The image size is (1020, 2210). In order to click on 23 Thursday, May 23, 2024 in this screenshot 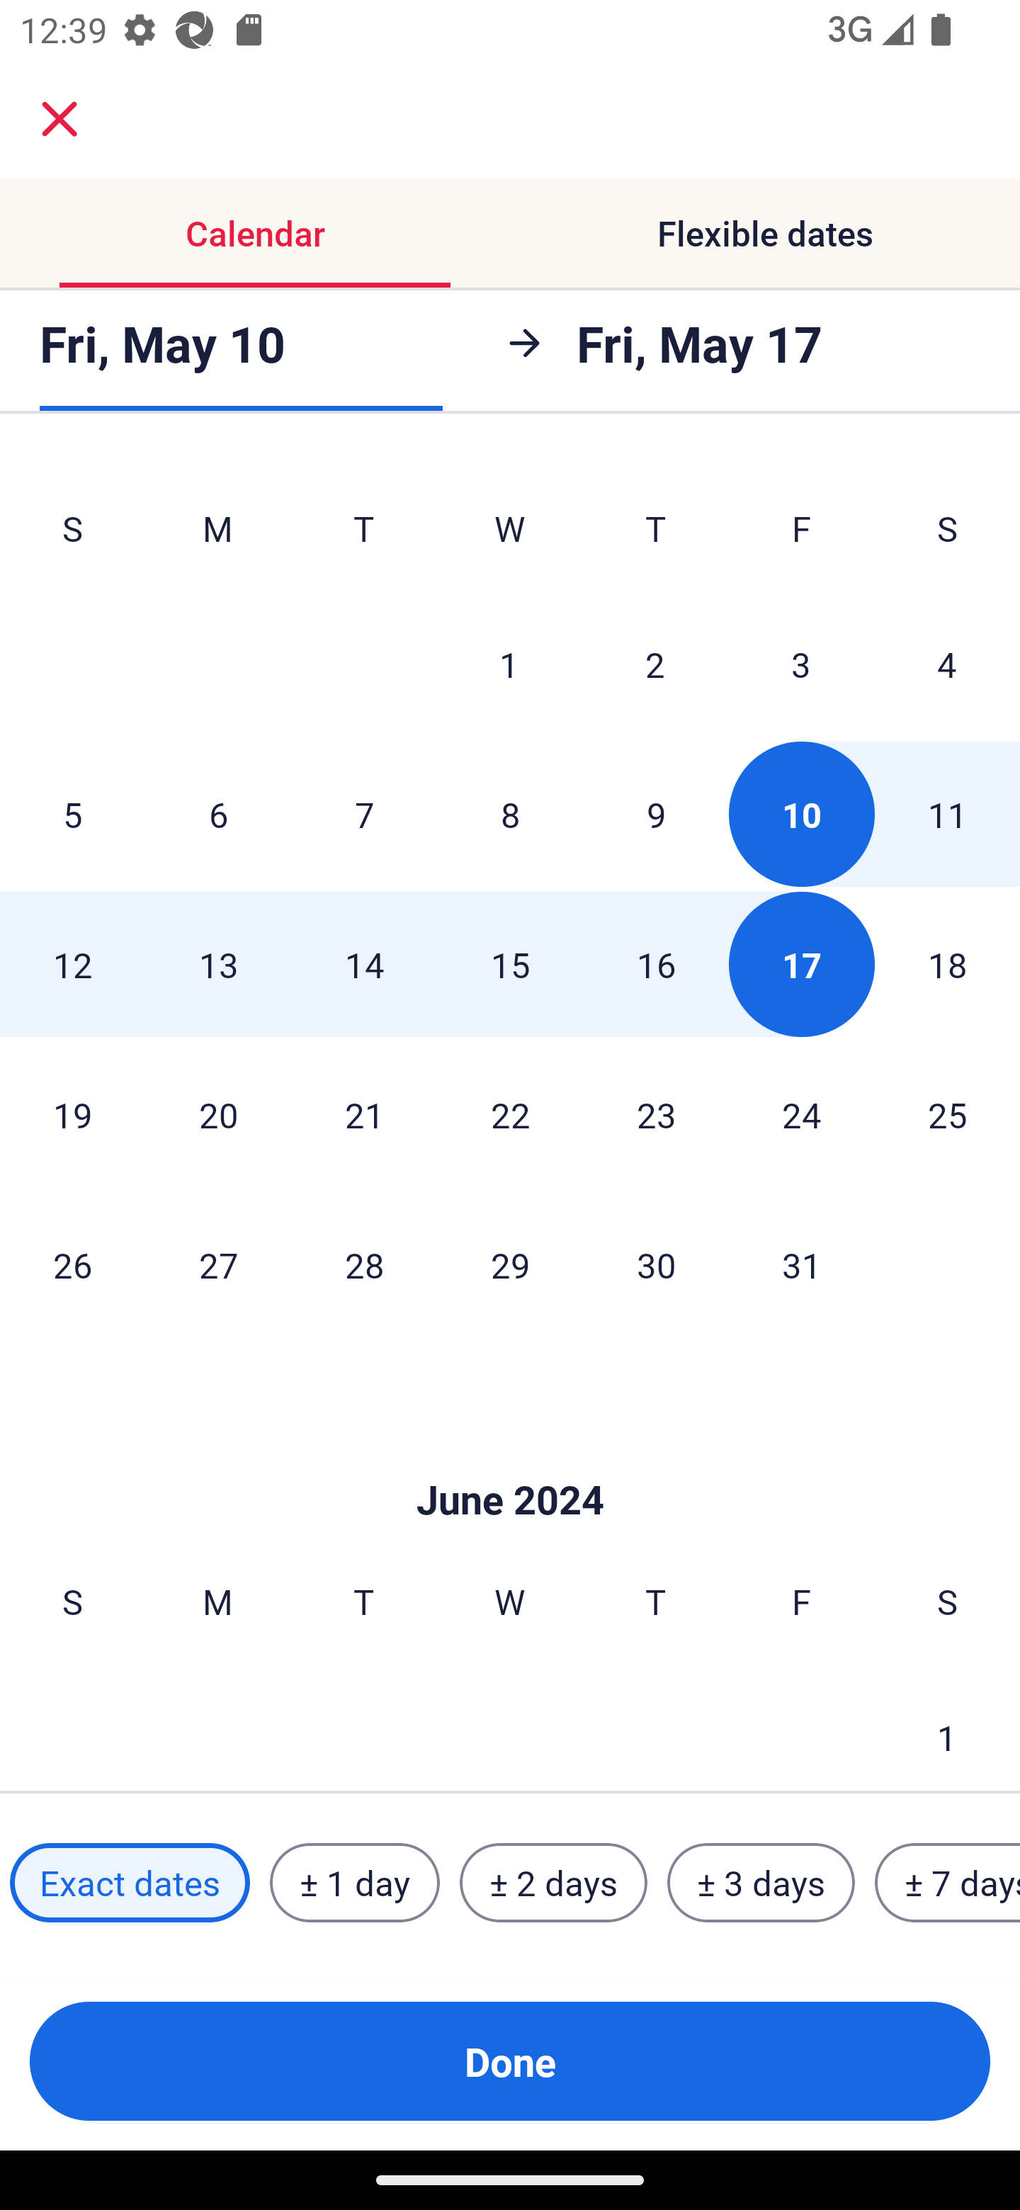, I will do `click(656, 1113)`.